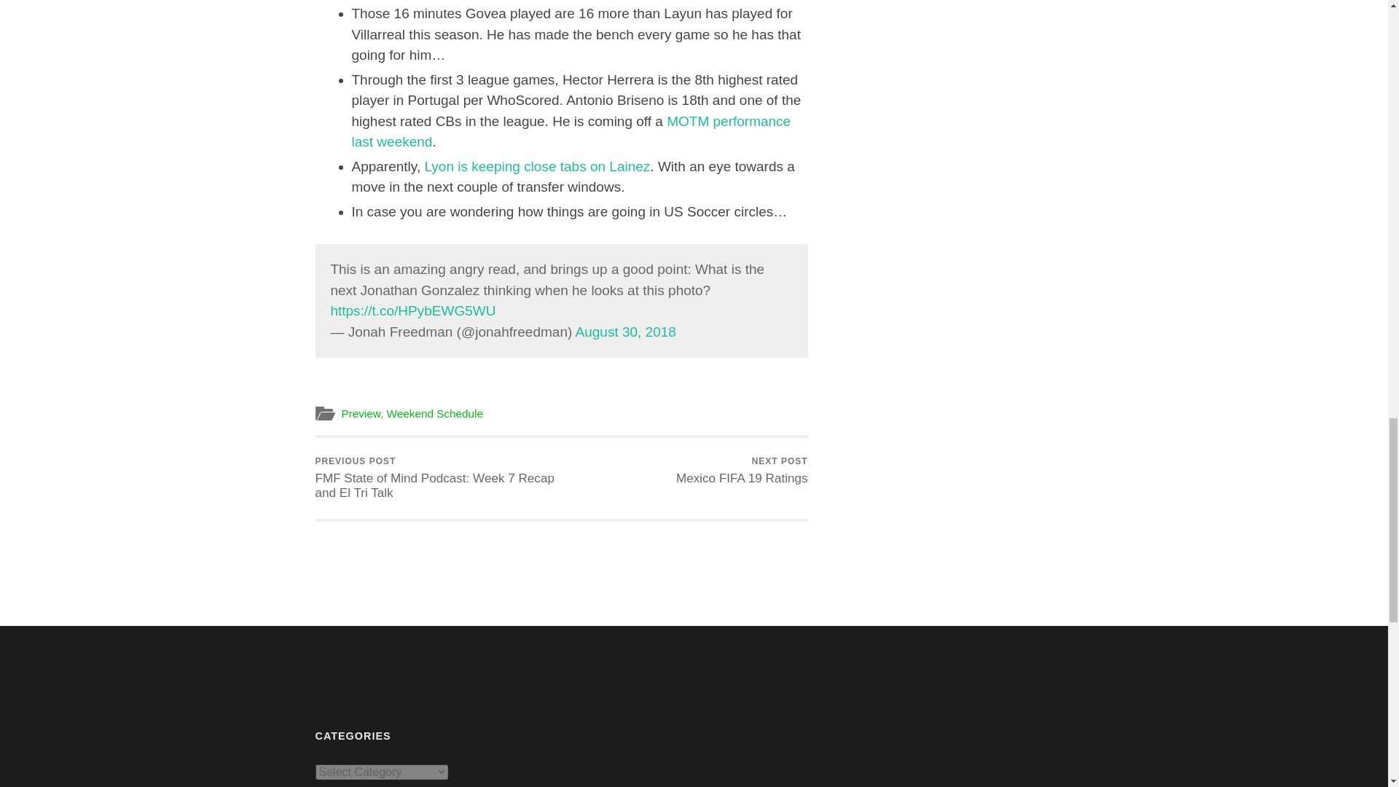 Image resolution: width=1399 pixels, height=787 pixels. Describe the element at coordinates (536, 166) in the screenshot. I see `Preview` at that location.